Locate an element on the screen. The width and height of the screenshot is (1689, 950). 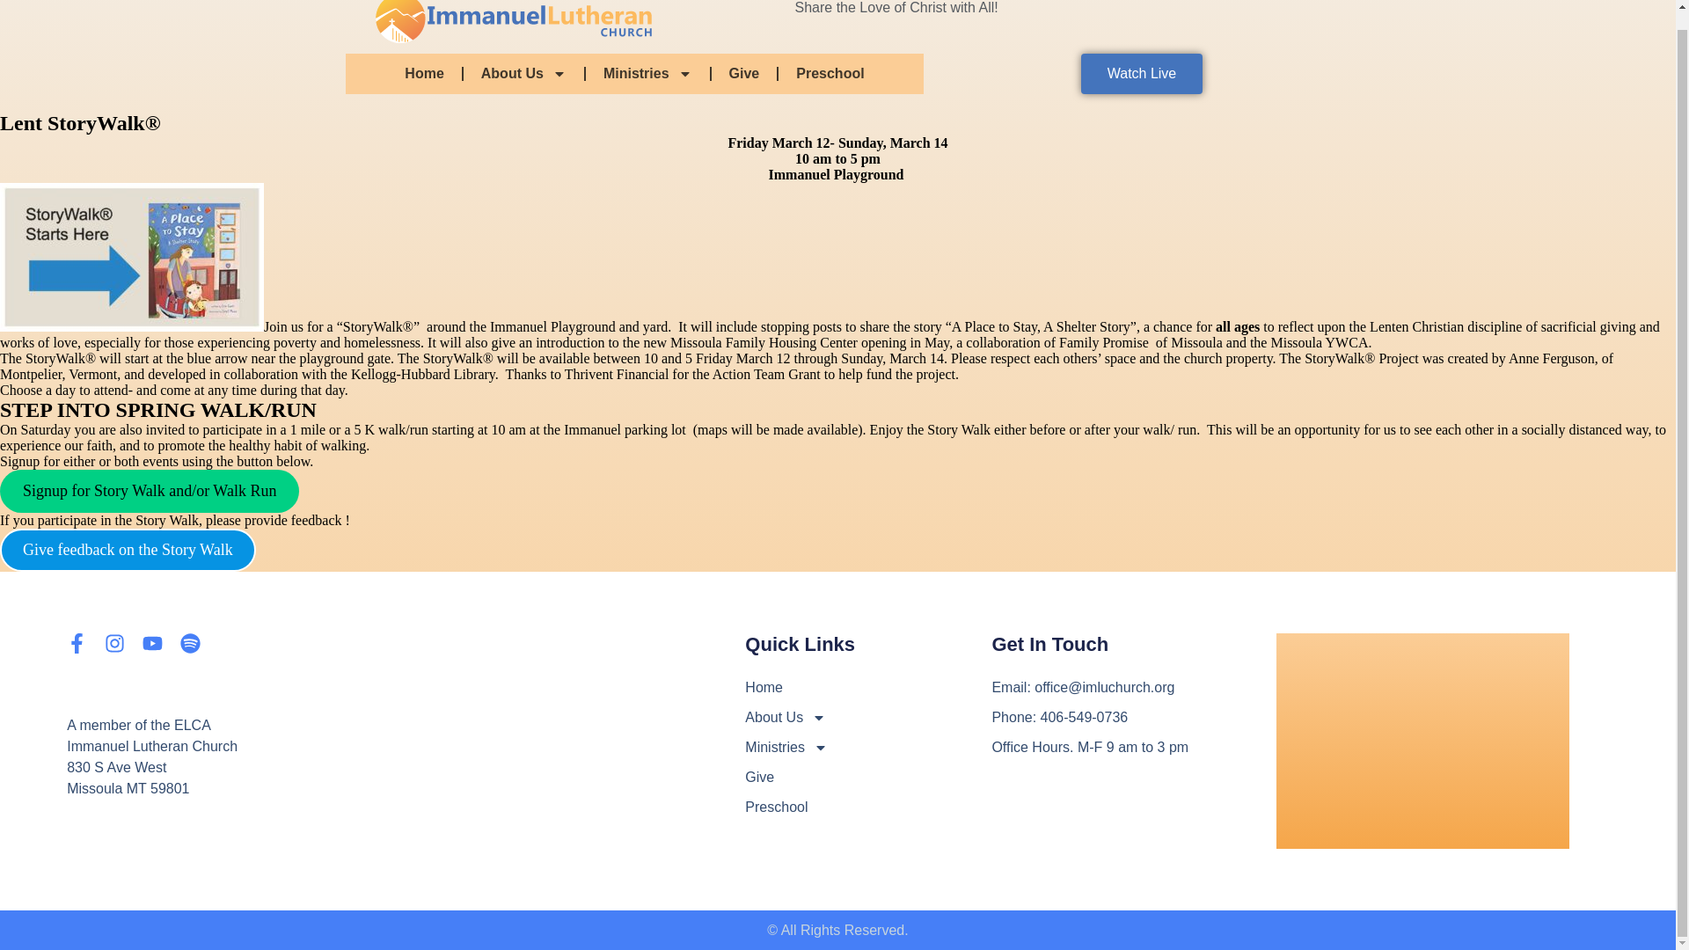
Immanuel Lutheran Missoula is located at coordinates (1422, 741).